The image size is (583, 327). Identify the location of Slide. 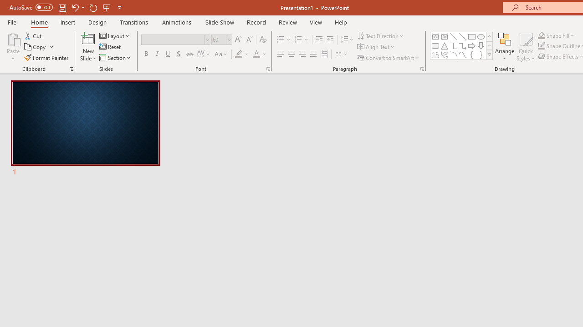
(85, 129).